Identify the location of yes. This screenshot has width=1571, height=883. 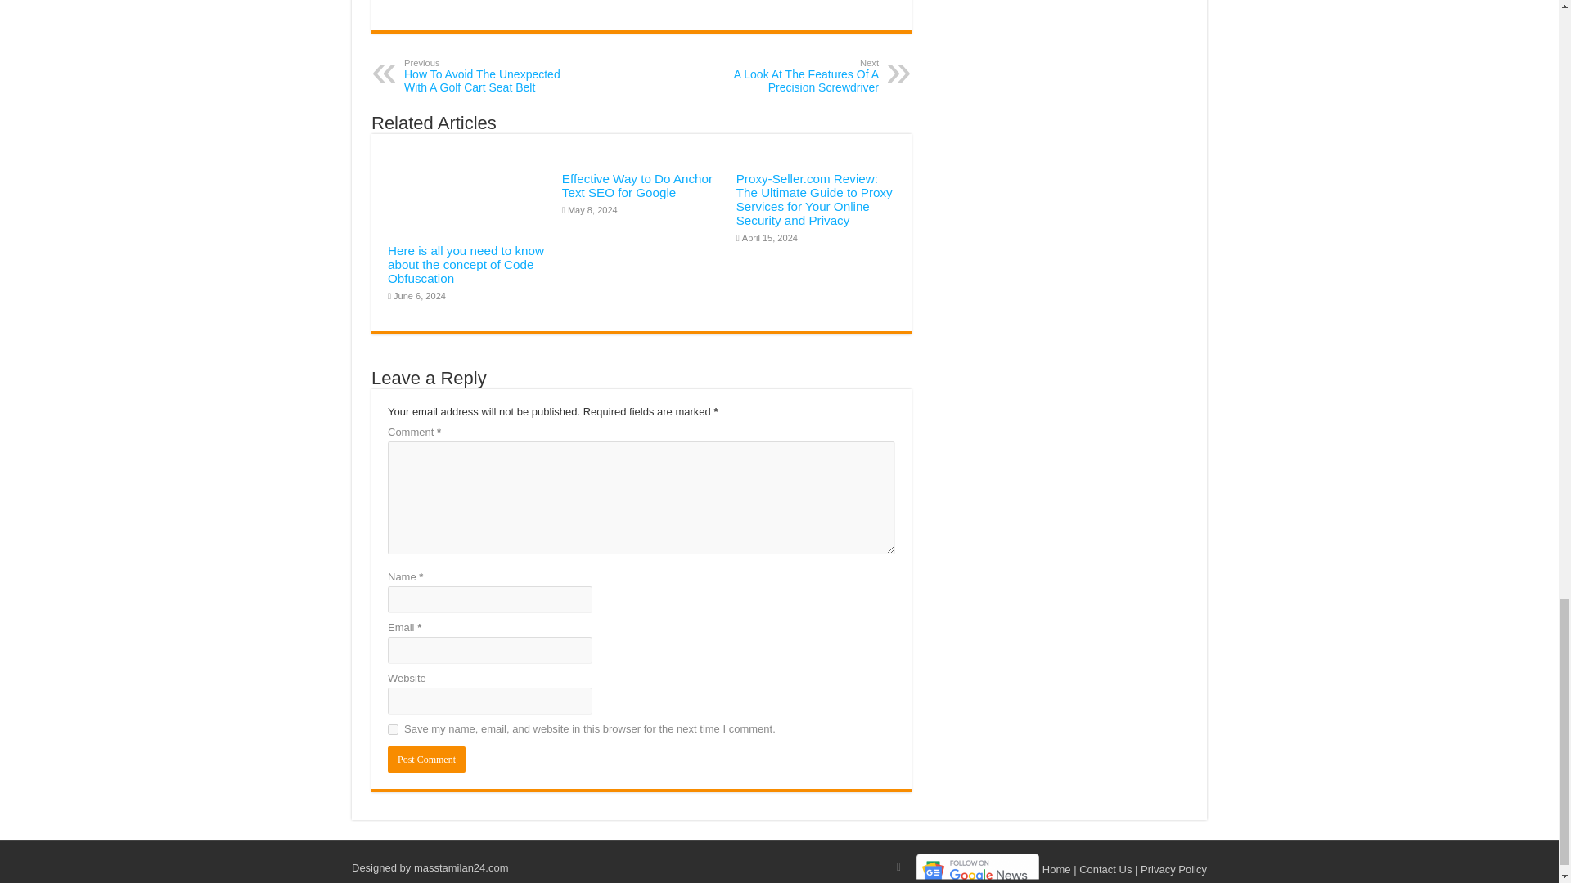
(426, 759).